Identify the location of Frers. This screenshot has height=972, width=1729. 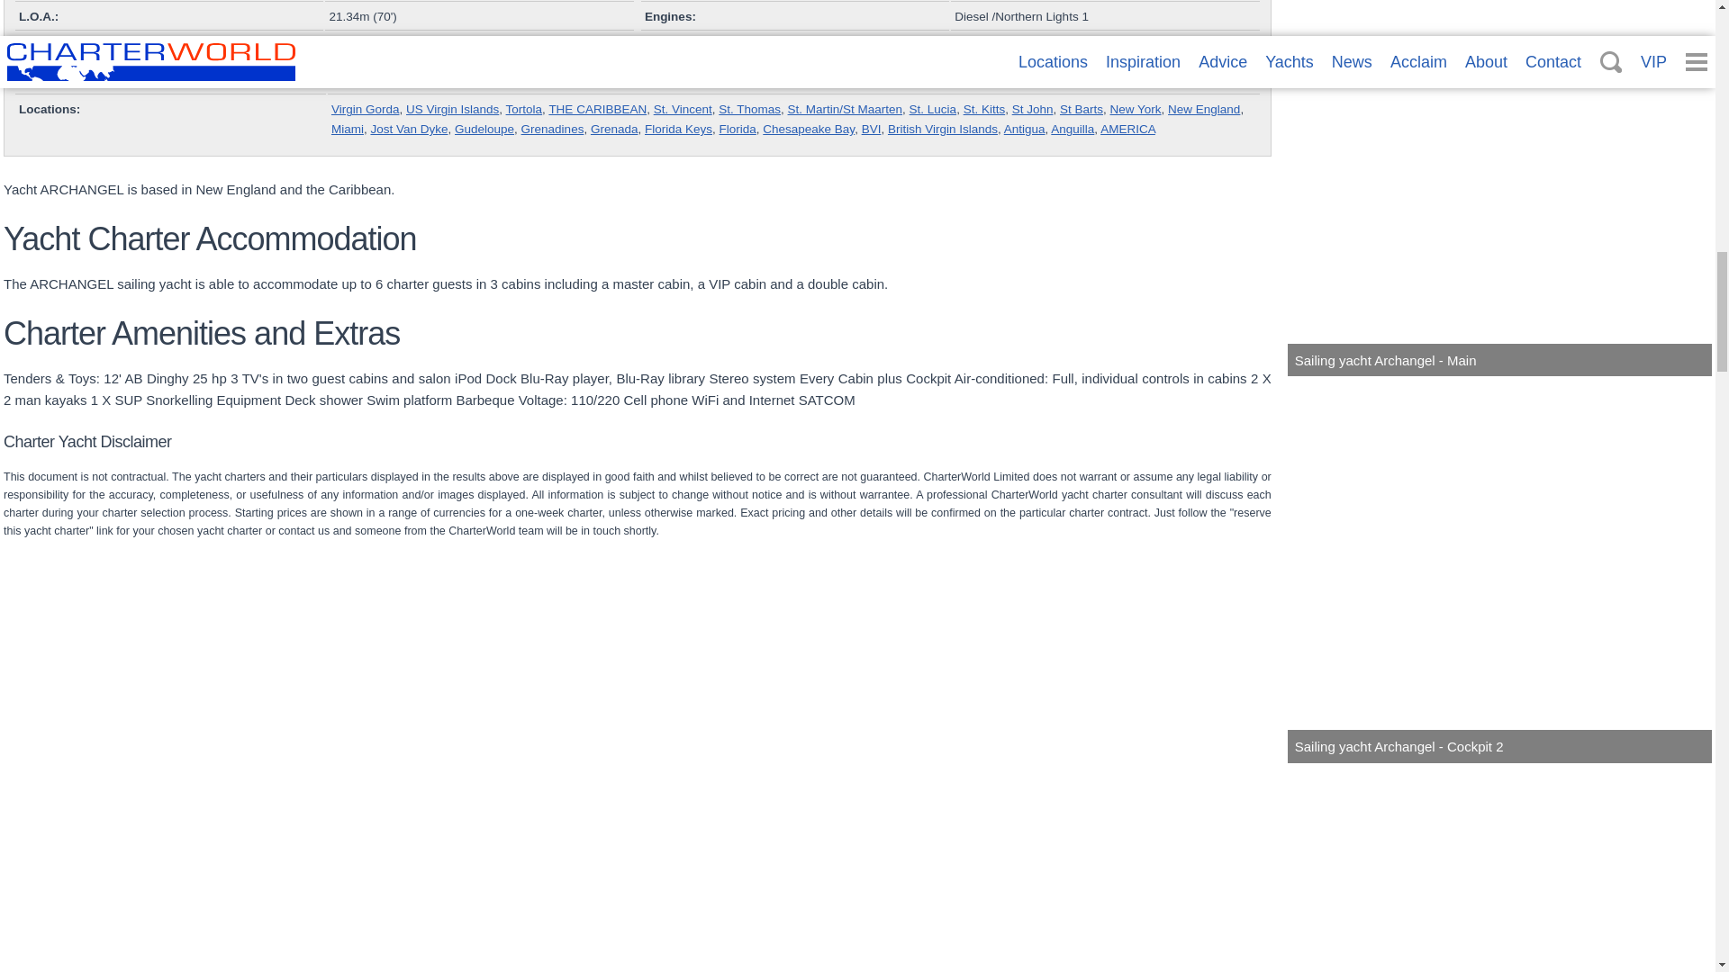
(346, 81).